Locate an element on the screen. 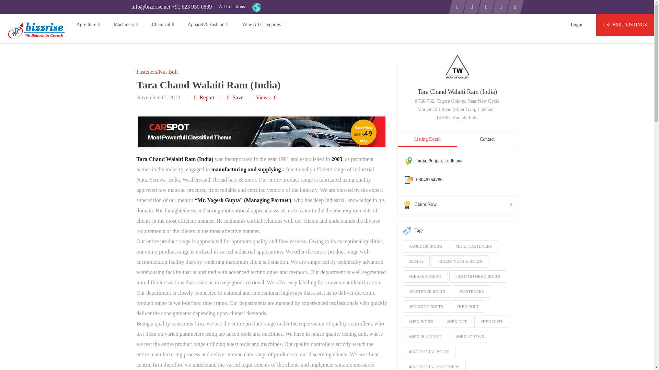 The height and width of the screenshot is (370, 659). Hex Nut is located at coordinates (457, 321).